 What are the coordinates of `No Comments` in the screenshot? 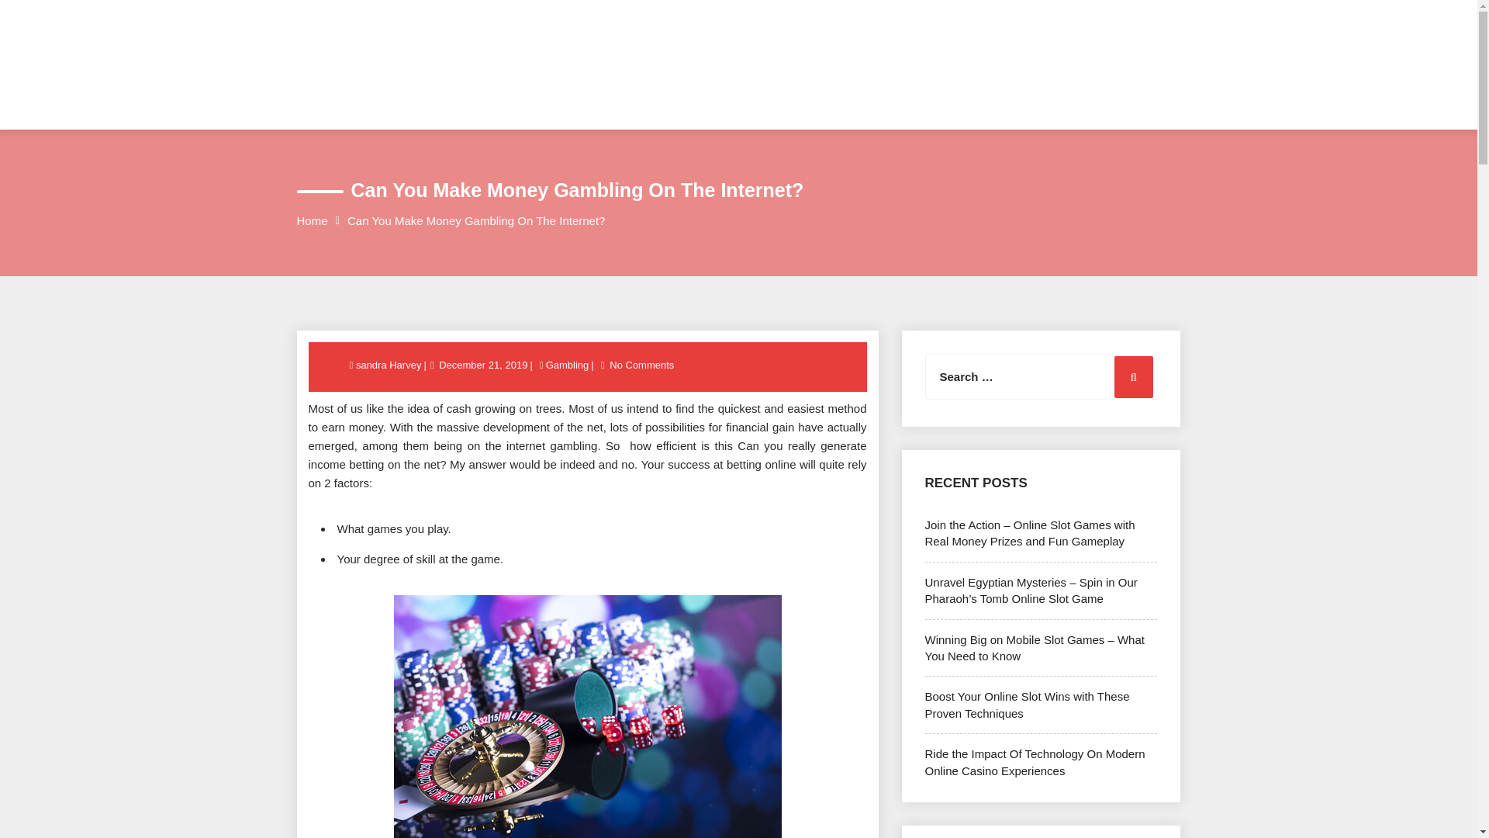 It's located at (641, 365).